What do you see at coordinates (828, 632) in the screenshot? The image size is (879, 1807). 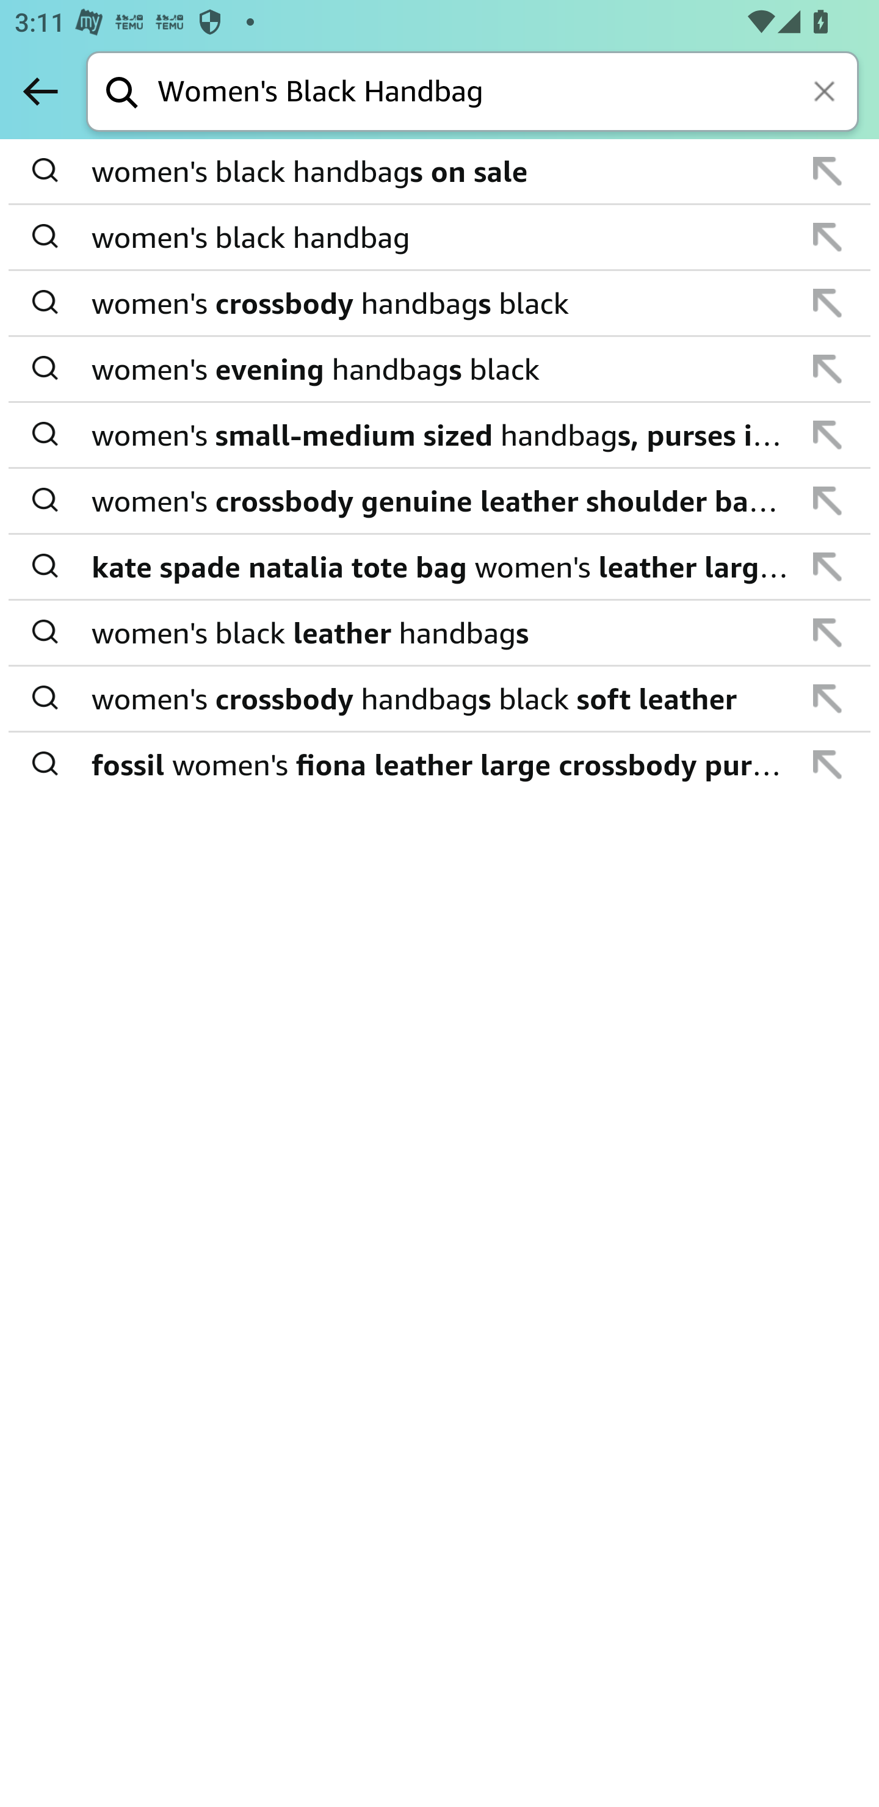 I see `append suggestion` at bounding box center [828, 632].